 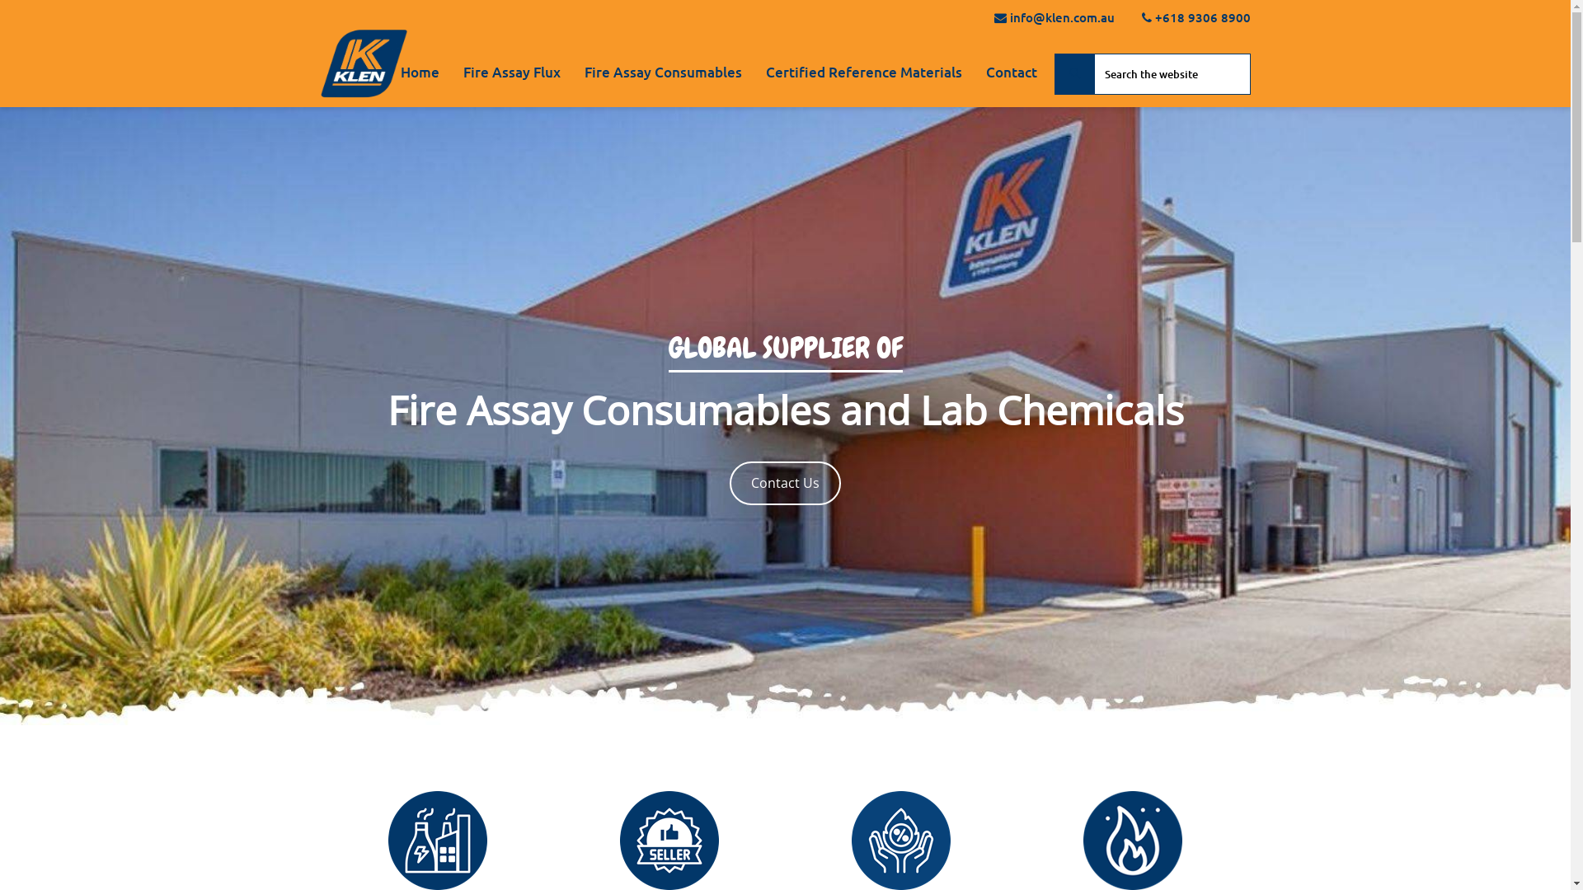 What do you see at coordinates (420, 74) in the screenshot?
I see `Home` at bounding box center [420, 74].